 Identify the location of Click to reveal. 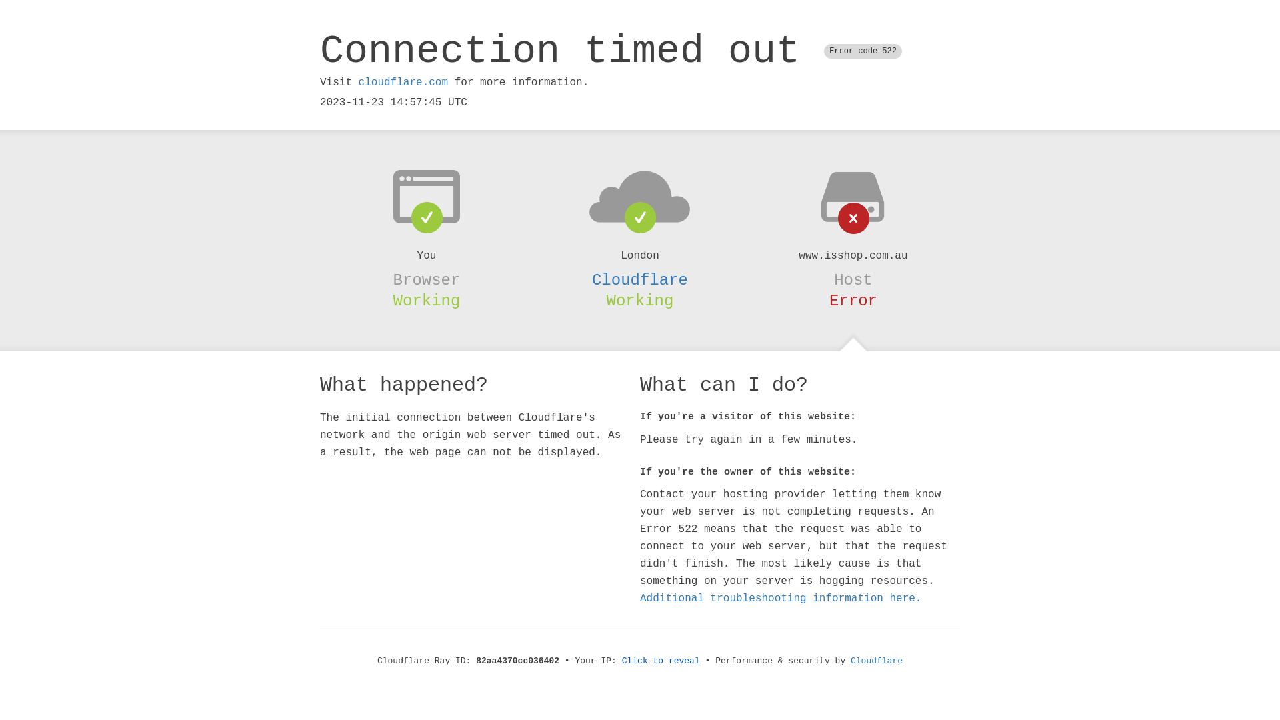
(661, 661).